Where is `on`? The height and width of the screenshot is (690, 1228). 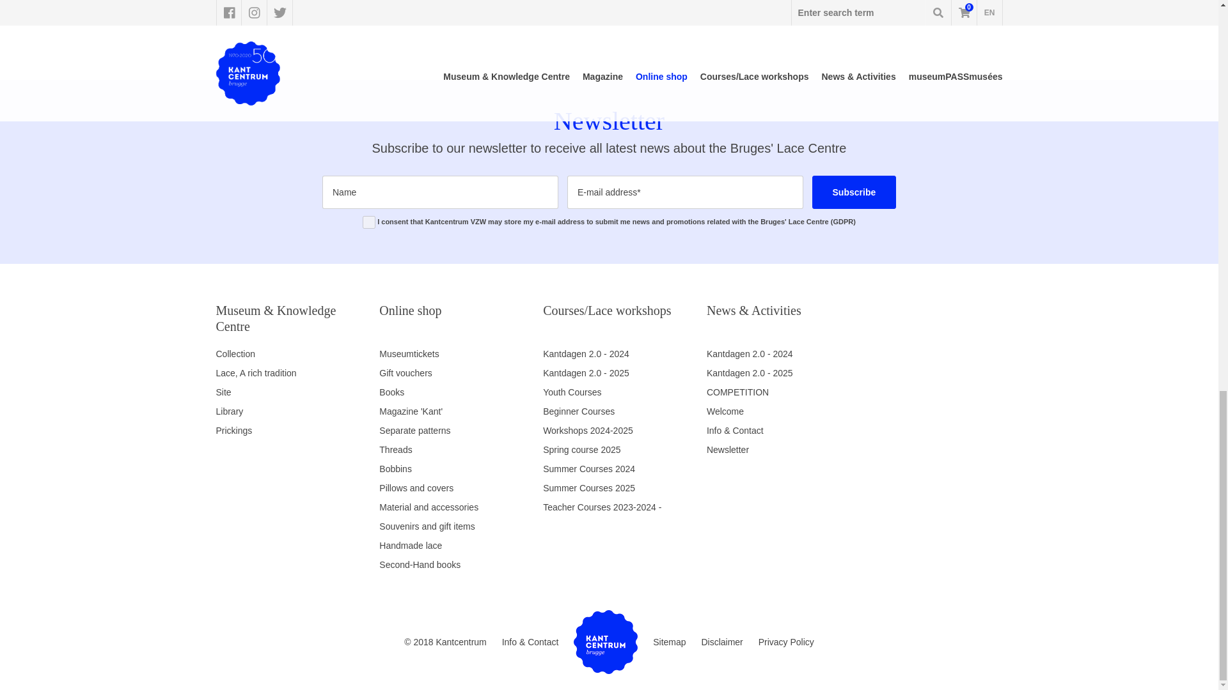 on is located at coordinates (368, 222).